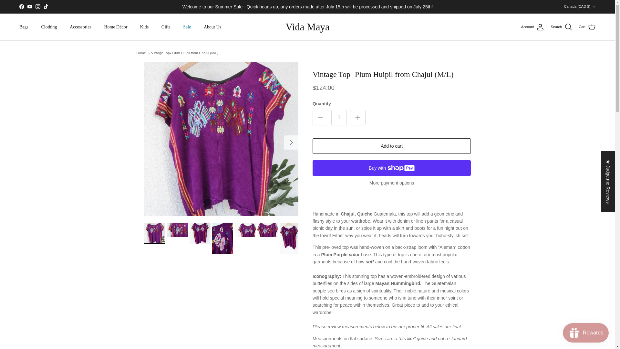 This screenshot has height=349, width=620. Describe the element at coordinates (144, 26) in the screenshot. I see `Kids` at that location.